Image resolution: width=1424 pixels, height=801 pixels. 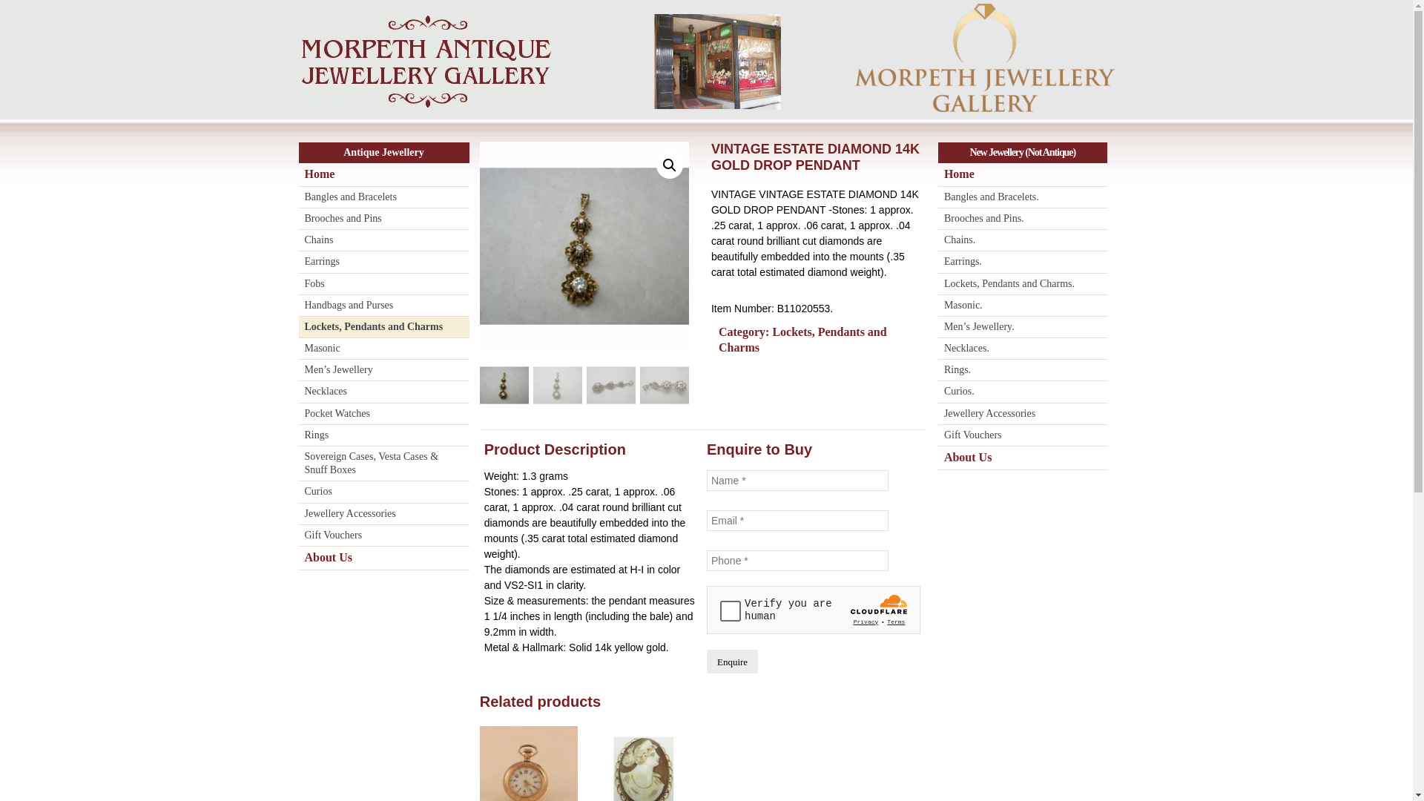 What do you see at coordinates (1023, 175) in the screenshot?
I see `Home` at bounding box center [1023, 175].